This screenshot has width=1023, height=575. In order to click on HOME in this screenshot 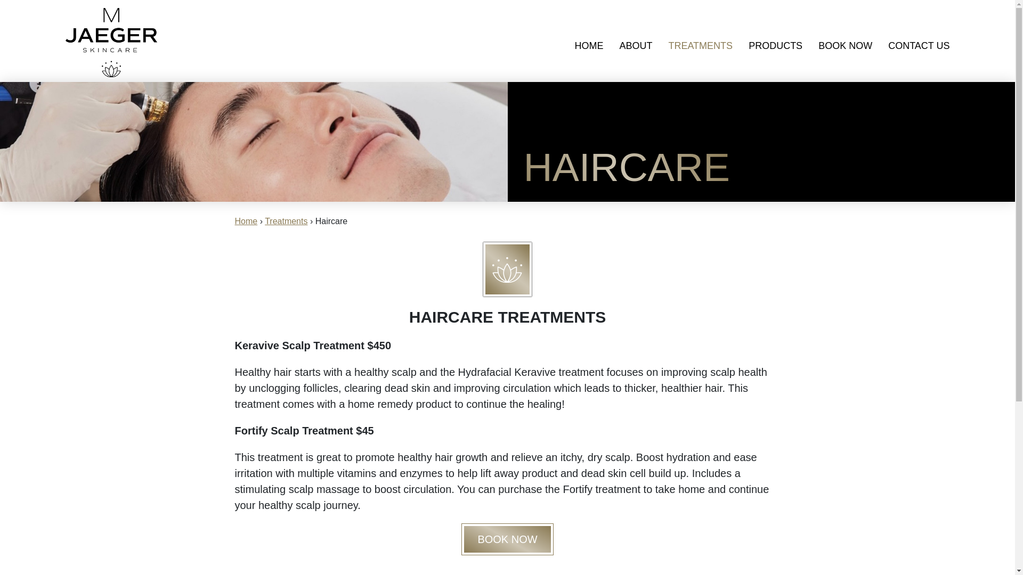, I will do `click(588, 46)`.